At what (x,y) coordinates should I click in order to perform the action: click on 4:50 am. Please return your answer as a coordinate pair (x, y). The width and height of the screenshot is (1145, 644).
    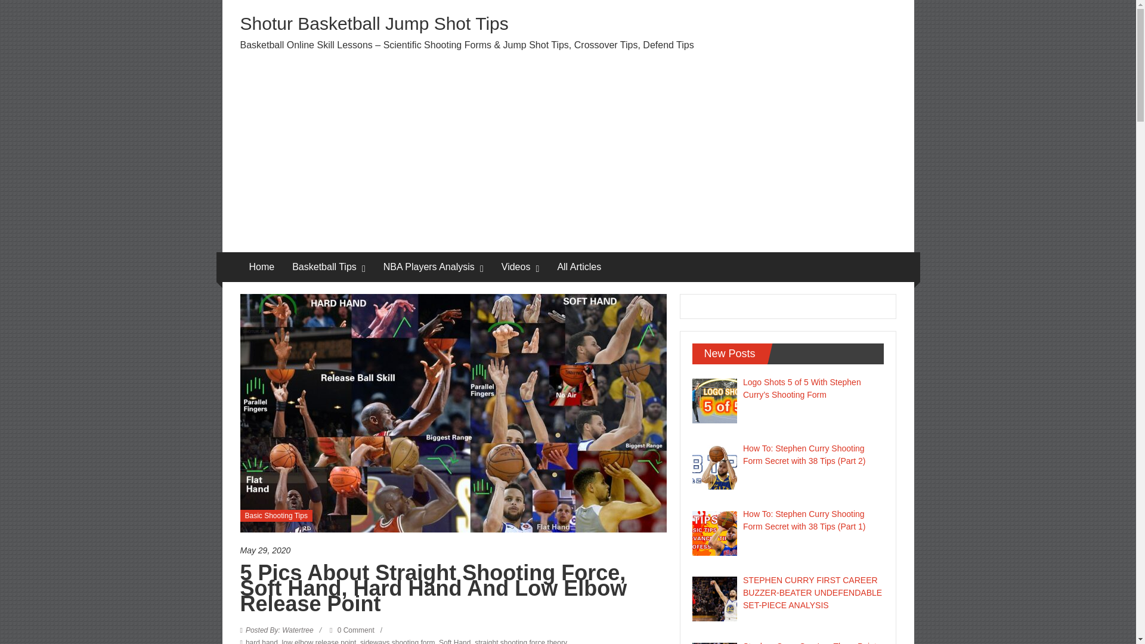
    Looking at the image, I should click on (453, 550).